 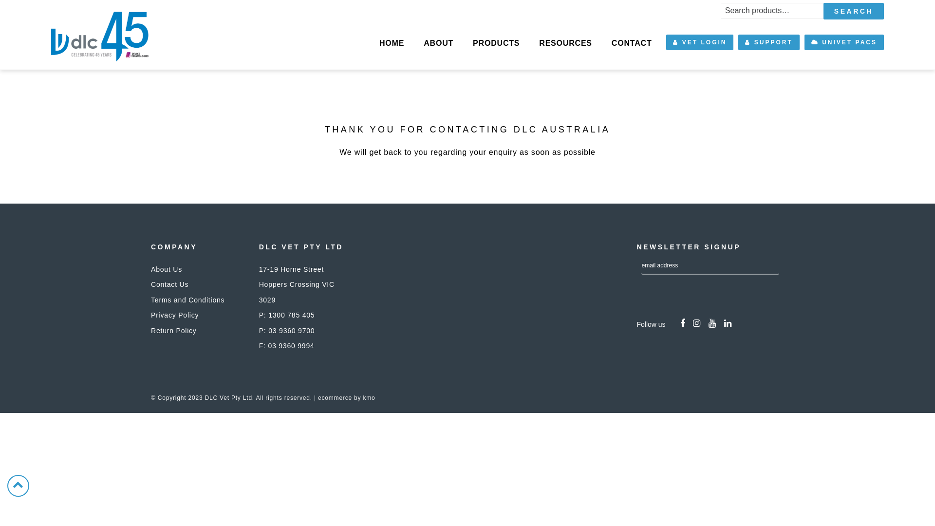 I want to click on 1300 785 405, so click(x=291, y=315).